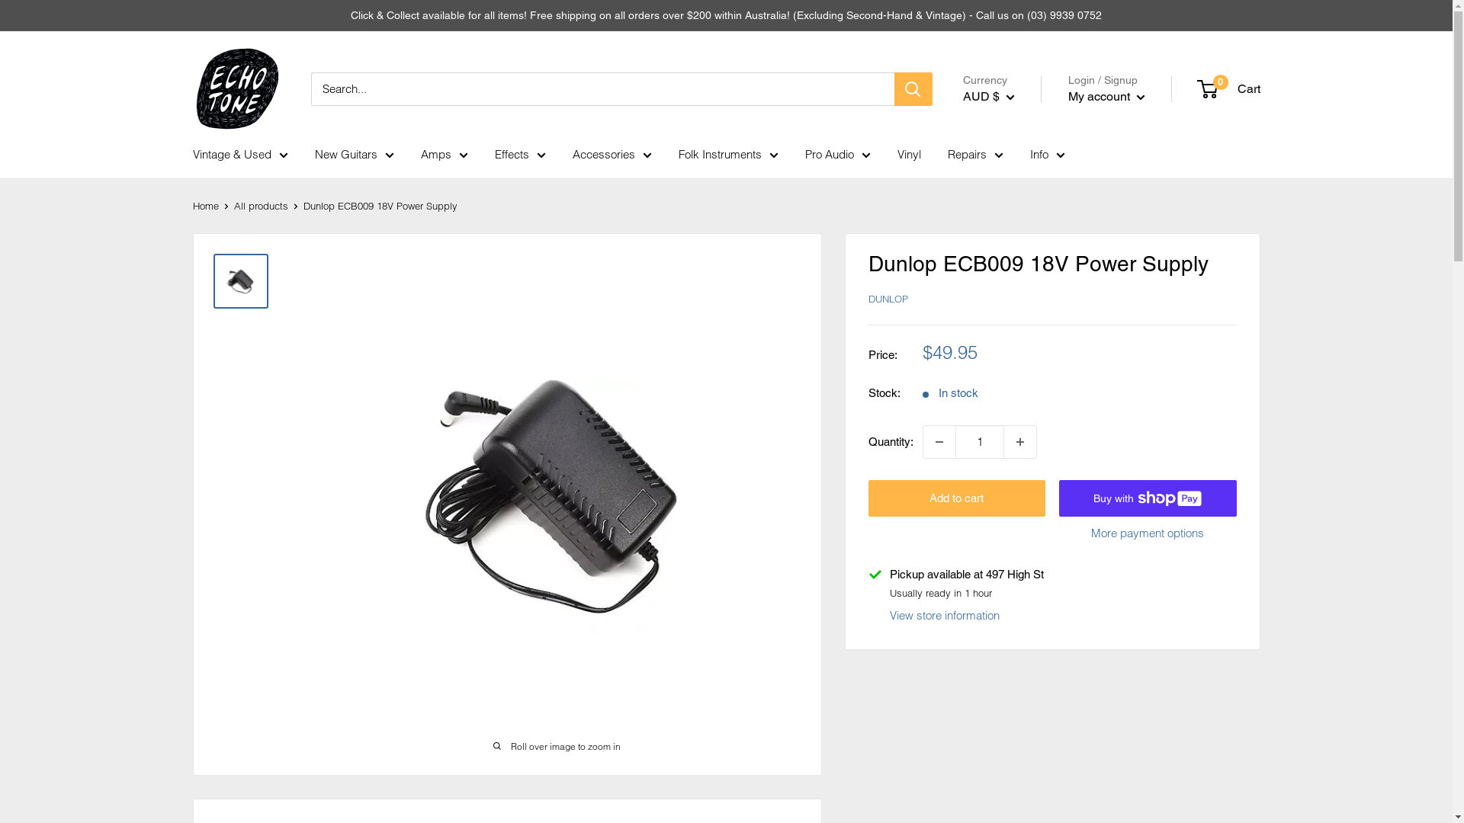  What do you see at coordinates (233, 389) in the screenshot?
I see `FJD` at bounding box center [233, 389].